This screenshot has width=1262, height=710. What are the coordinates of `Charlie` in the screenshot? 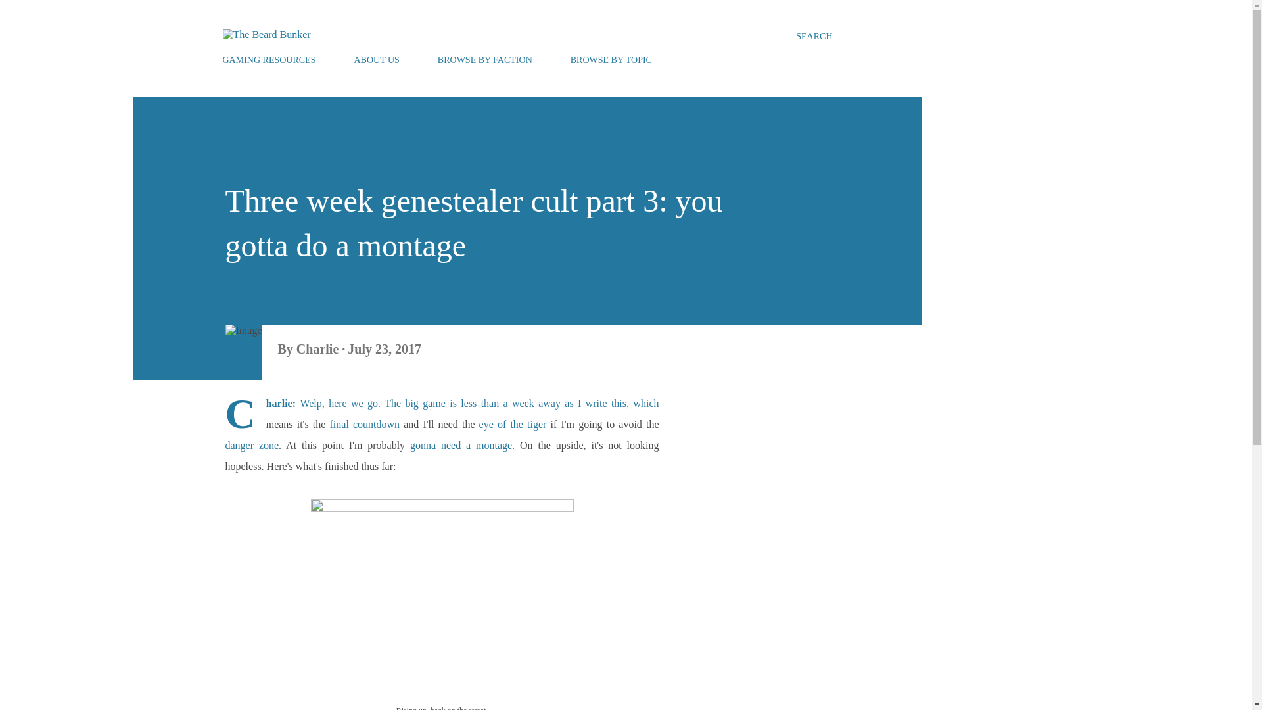 It's located at (319, 348).